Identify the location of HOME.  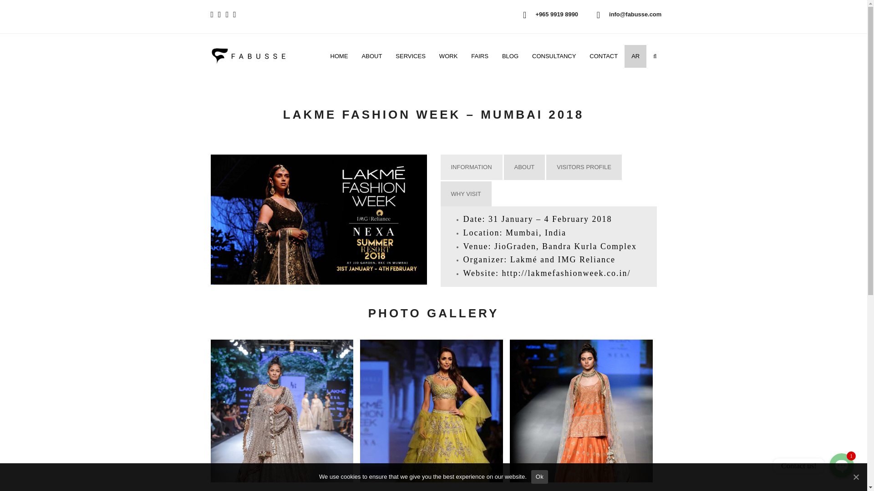
(339, 56).